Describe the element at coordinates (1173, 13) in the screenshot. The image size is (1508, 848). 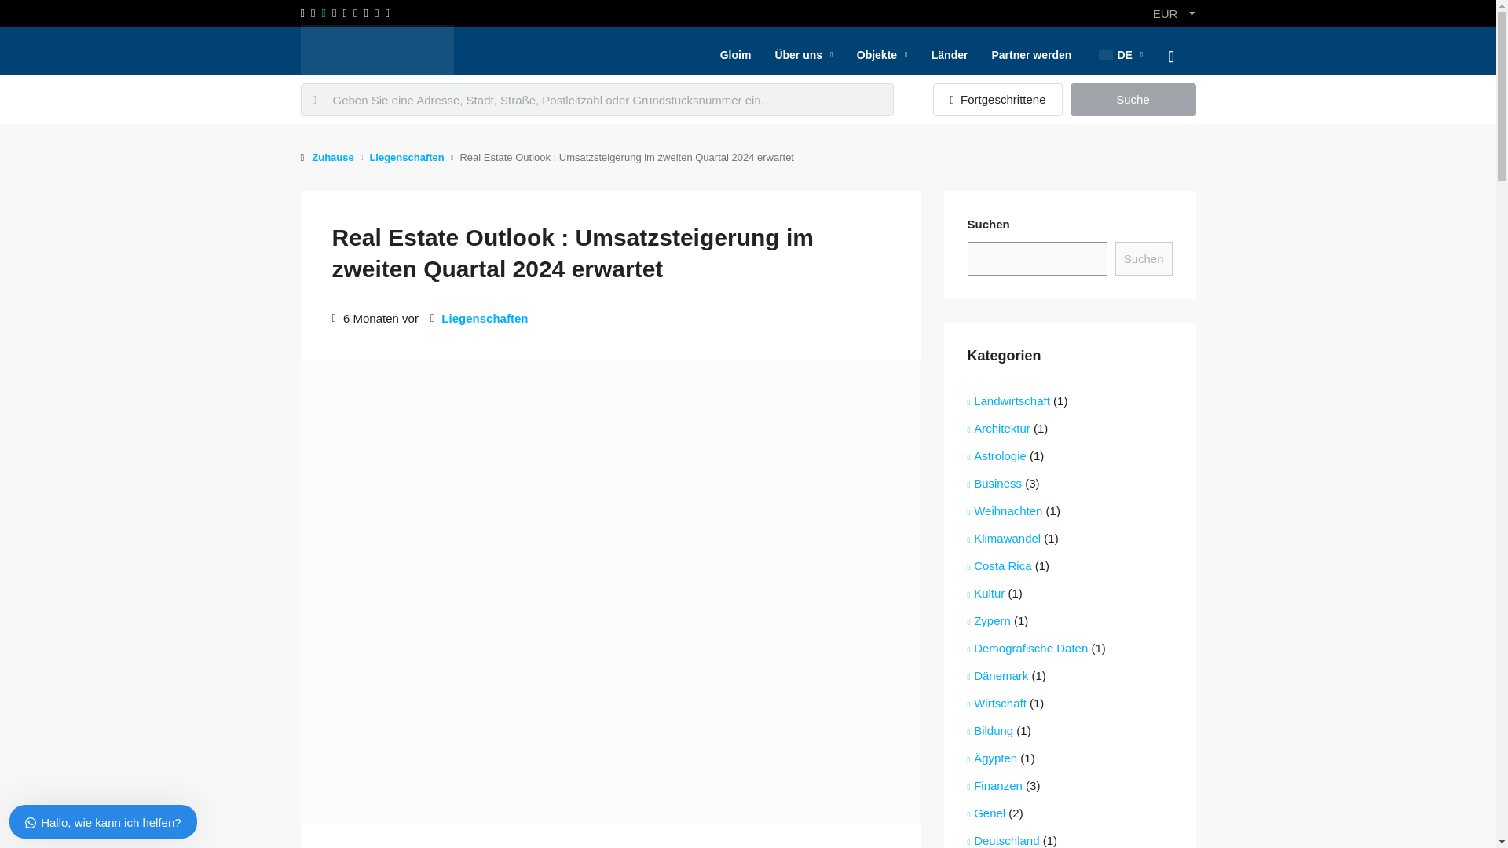
I see `EUR` at that location.